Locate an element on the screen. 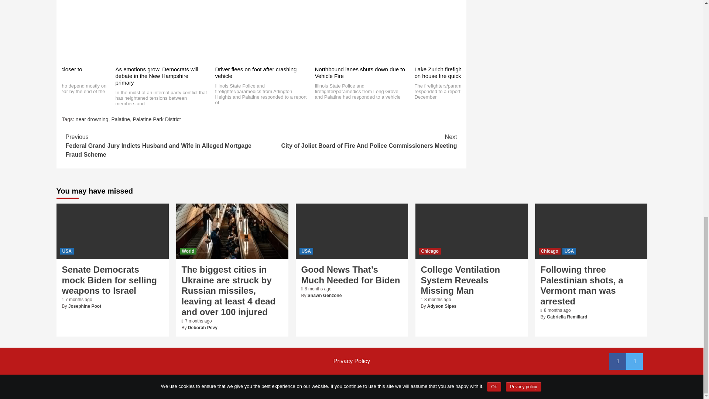 Image resolution: width=709 pixels, height=399 pixels. Chicago is getting closer to eliminating tip pay is located at coordinates (49, 72).